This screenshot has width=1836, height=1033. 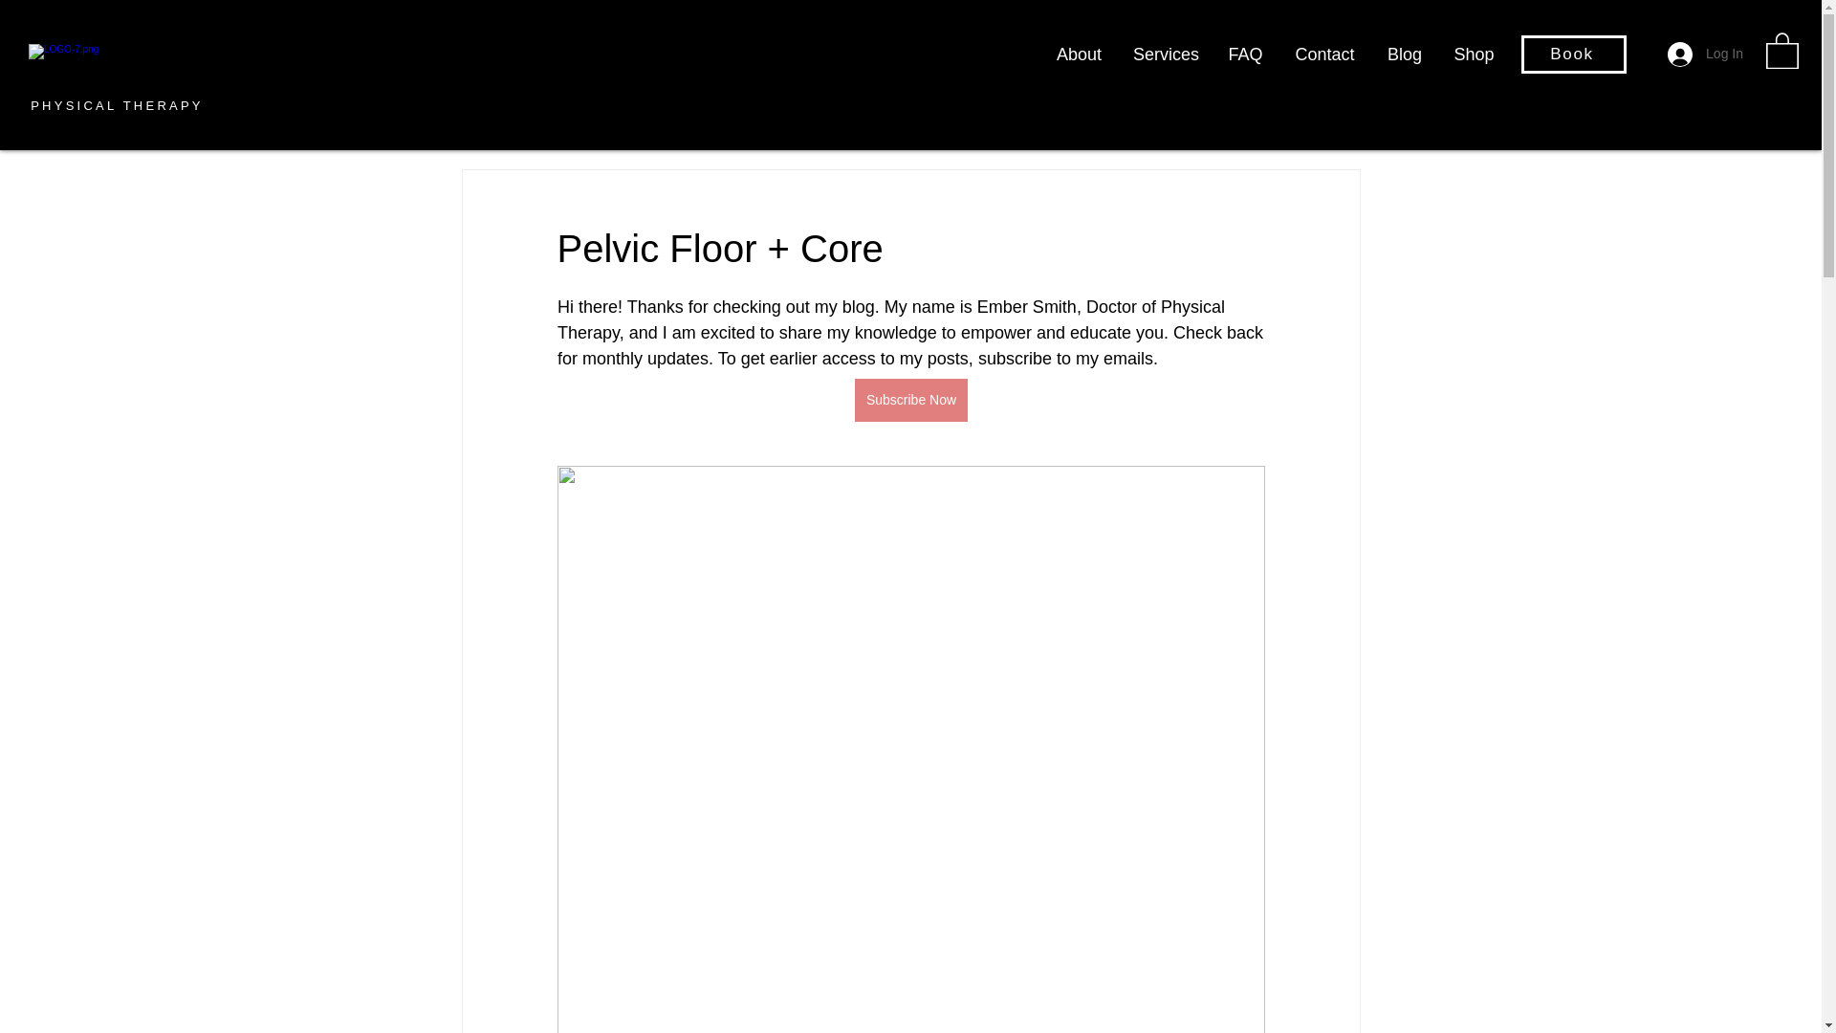 I want to click on Log In, so click(x=1705, y=54).